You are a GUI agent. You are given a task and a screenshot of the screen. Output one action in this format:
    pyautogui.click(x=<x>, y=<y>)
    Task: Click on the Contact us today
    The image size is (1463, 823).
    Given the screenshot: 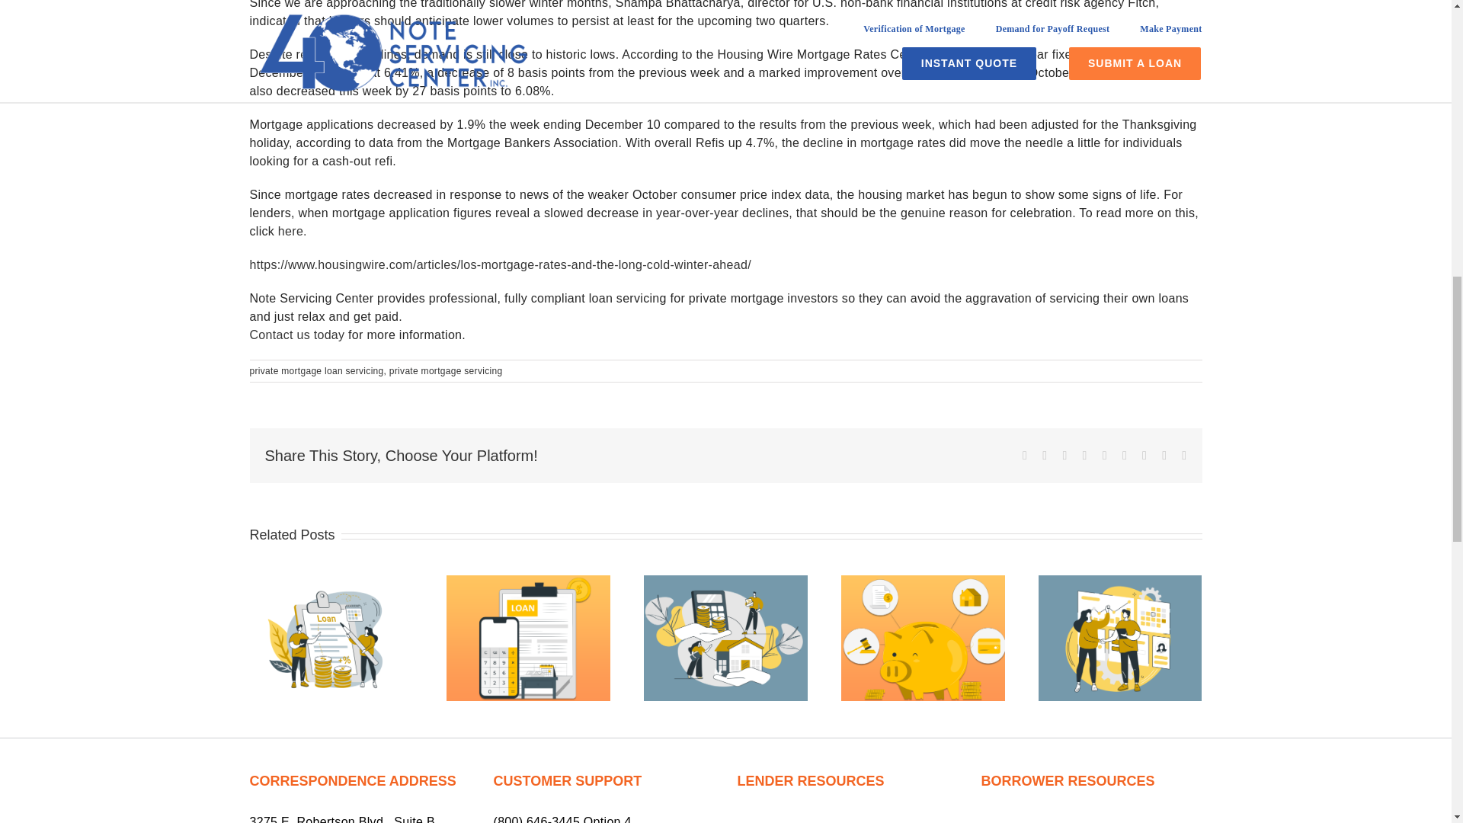 What is the action you would take?
    pyautogui.click(x=297, y=335)
    